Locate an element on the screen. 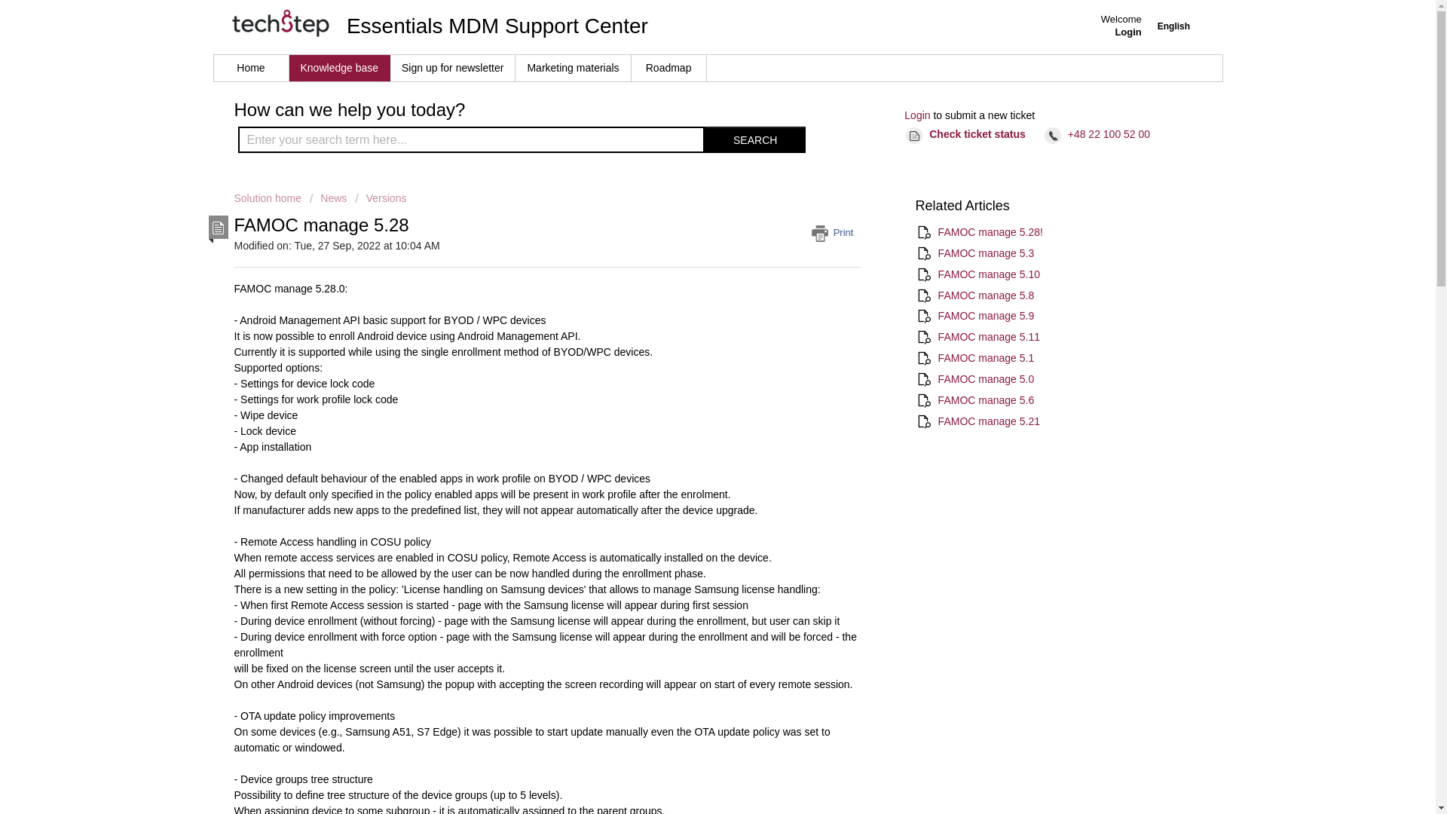 Image resolution: width=1447 pixels, height=814 pixels. Knowledge base is located at coordinates (340, 68).